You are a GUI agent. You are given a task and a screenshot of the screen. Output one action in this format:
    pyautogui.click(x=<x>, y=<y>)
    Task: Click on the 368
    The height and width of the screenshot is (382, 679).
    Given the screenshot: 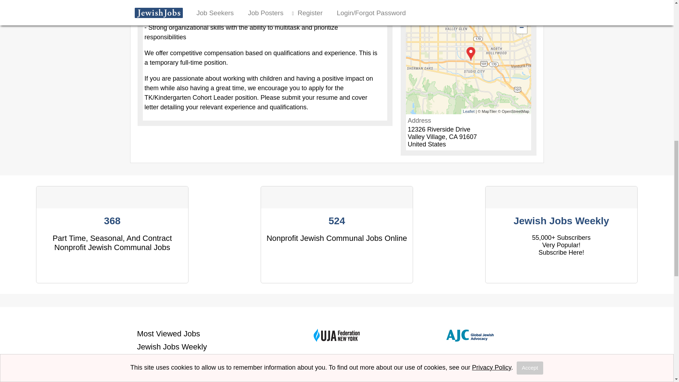 What is the action you would take?
    pyautogui.click(x=112, y=221)
    